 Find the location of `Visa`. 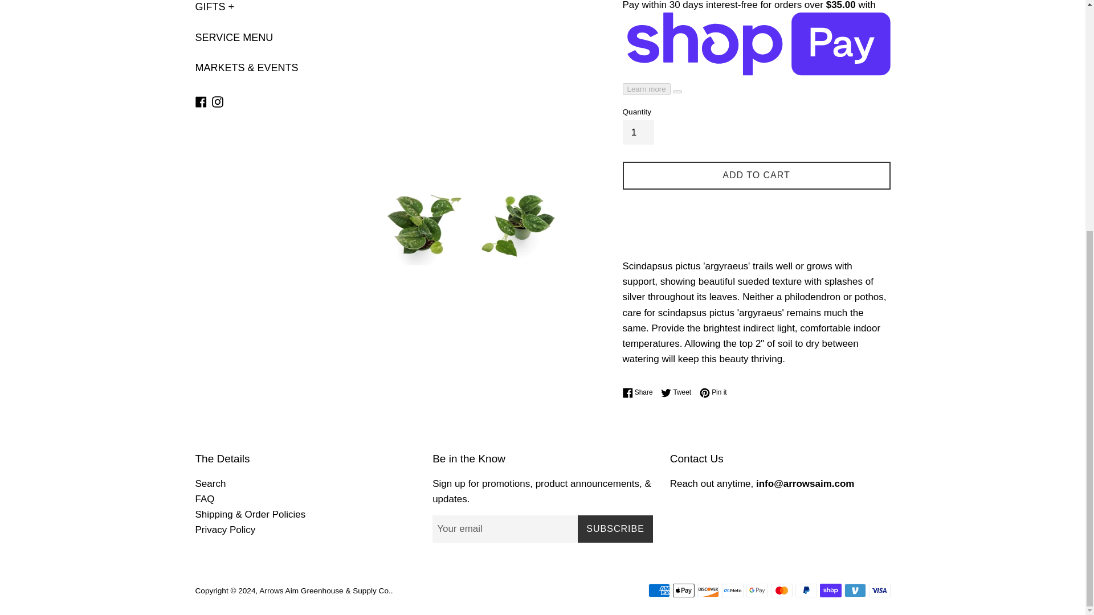

Visa is located at coordinates (879, 590).